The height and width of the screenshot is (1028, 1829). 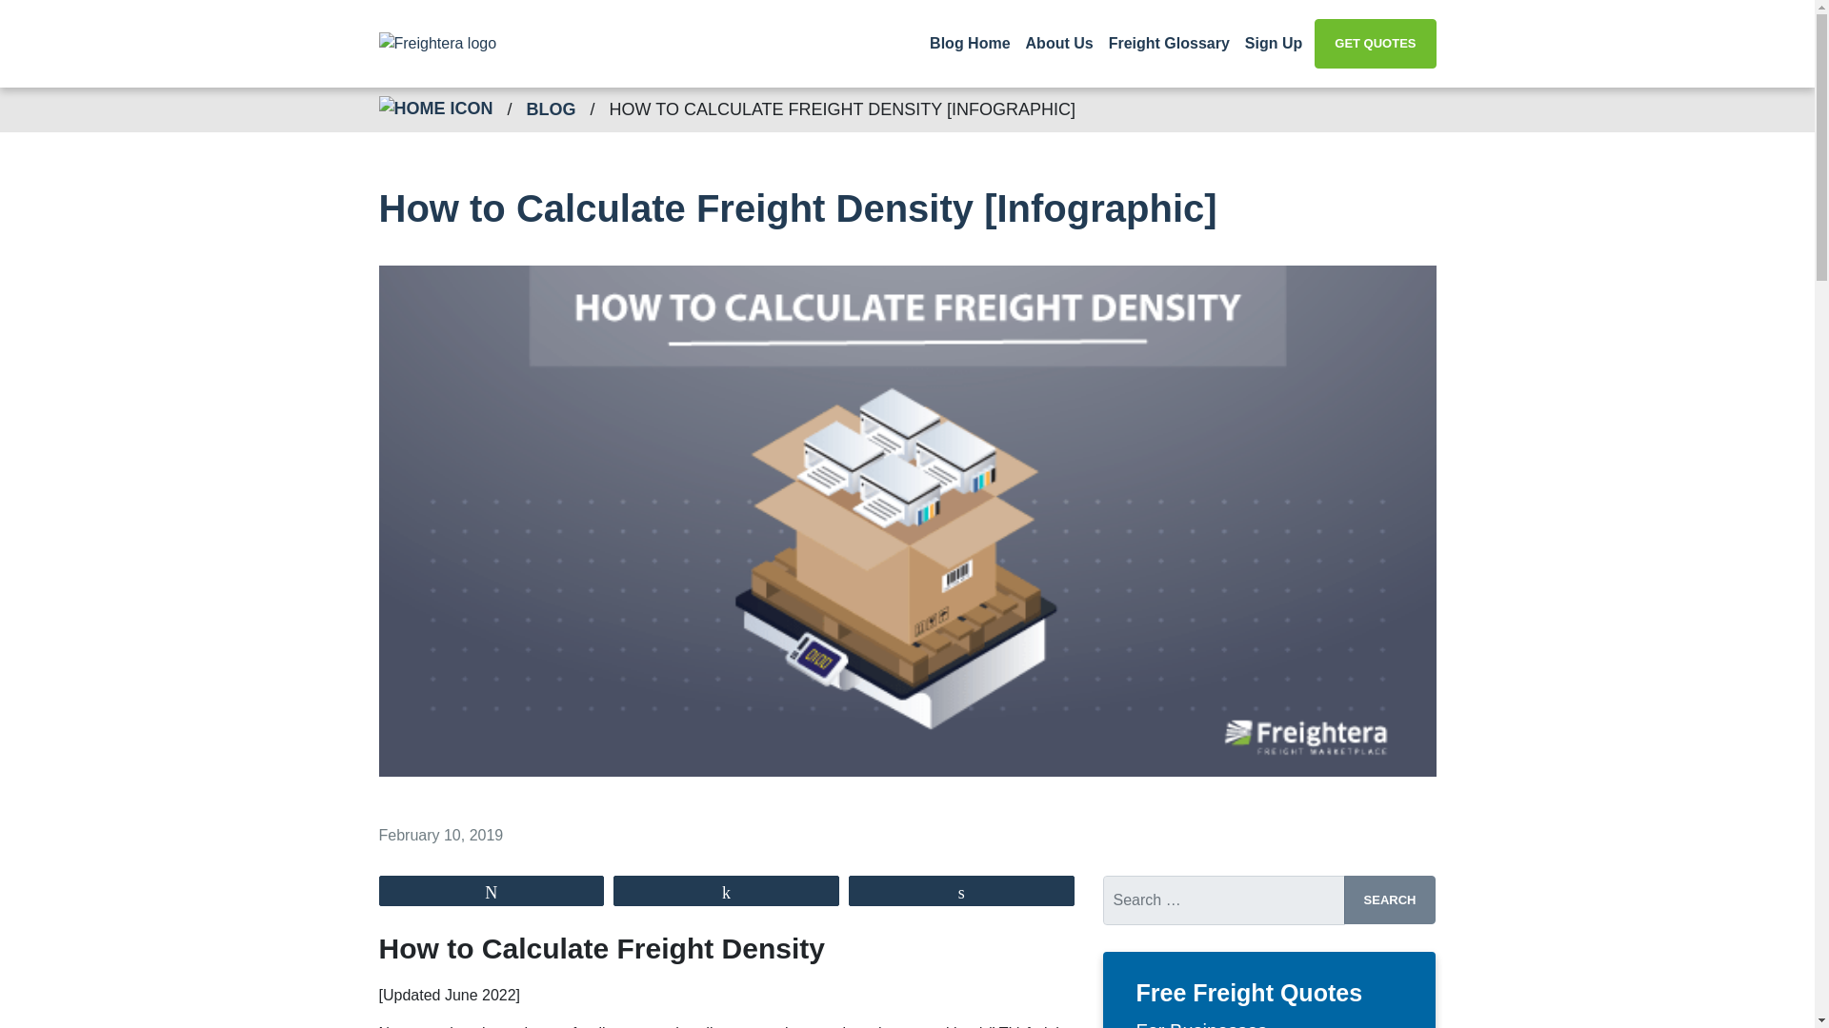 What do you see at coordinates (1390, 900) in the screenshot?
I see `Search` at bounding box center [1390, 900].